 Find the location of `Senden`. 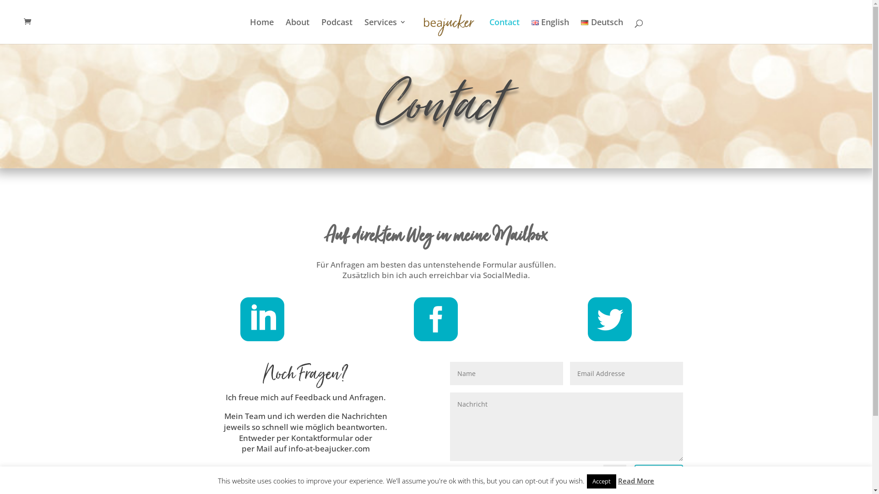

Senden is located at coordinates (659, 477).